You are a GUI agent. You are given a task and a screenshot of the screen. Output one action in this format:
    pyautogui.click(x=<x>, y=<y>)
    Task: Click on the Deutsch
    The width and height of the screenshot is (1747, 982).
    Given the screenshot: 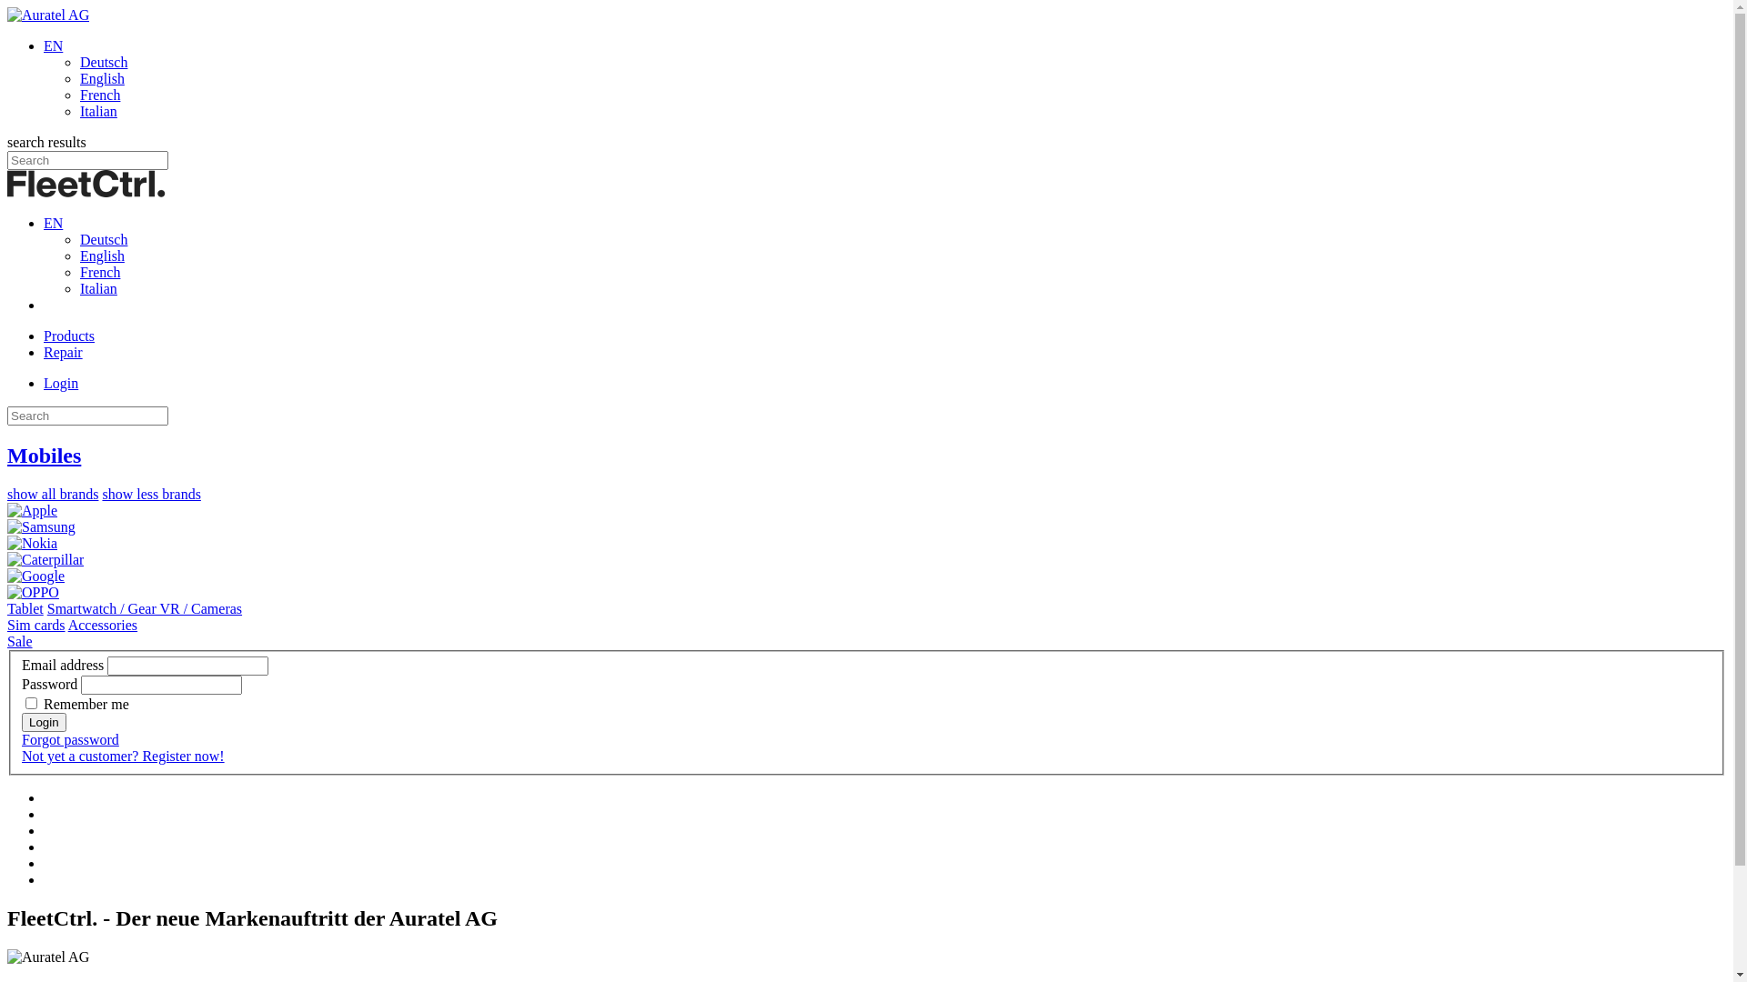 What is the action you would take?
    pyautogui.click(x=104, y=240)
    